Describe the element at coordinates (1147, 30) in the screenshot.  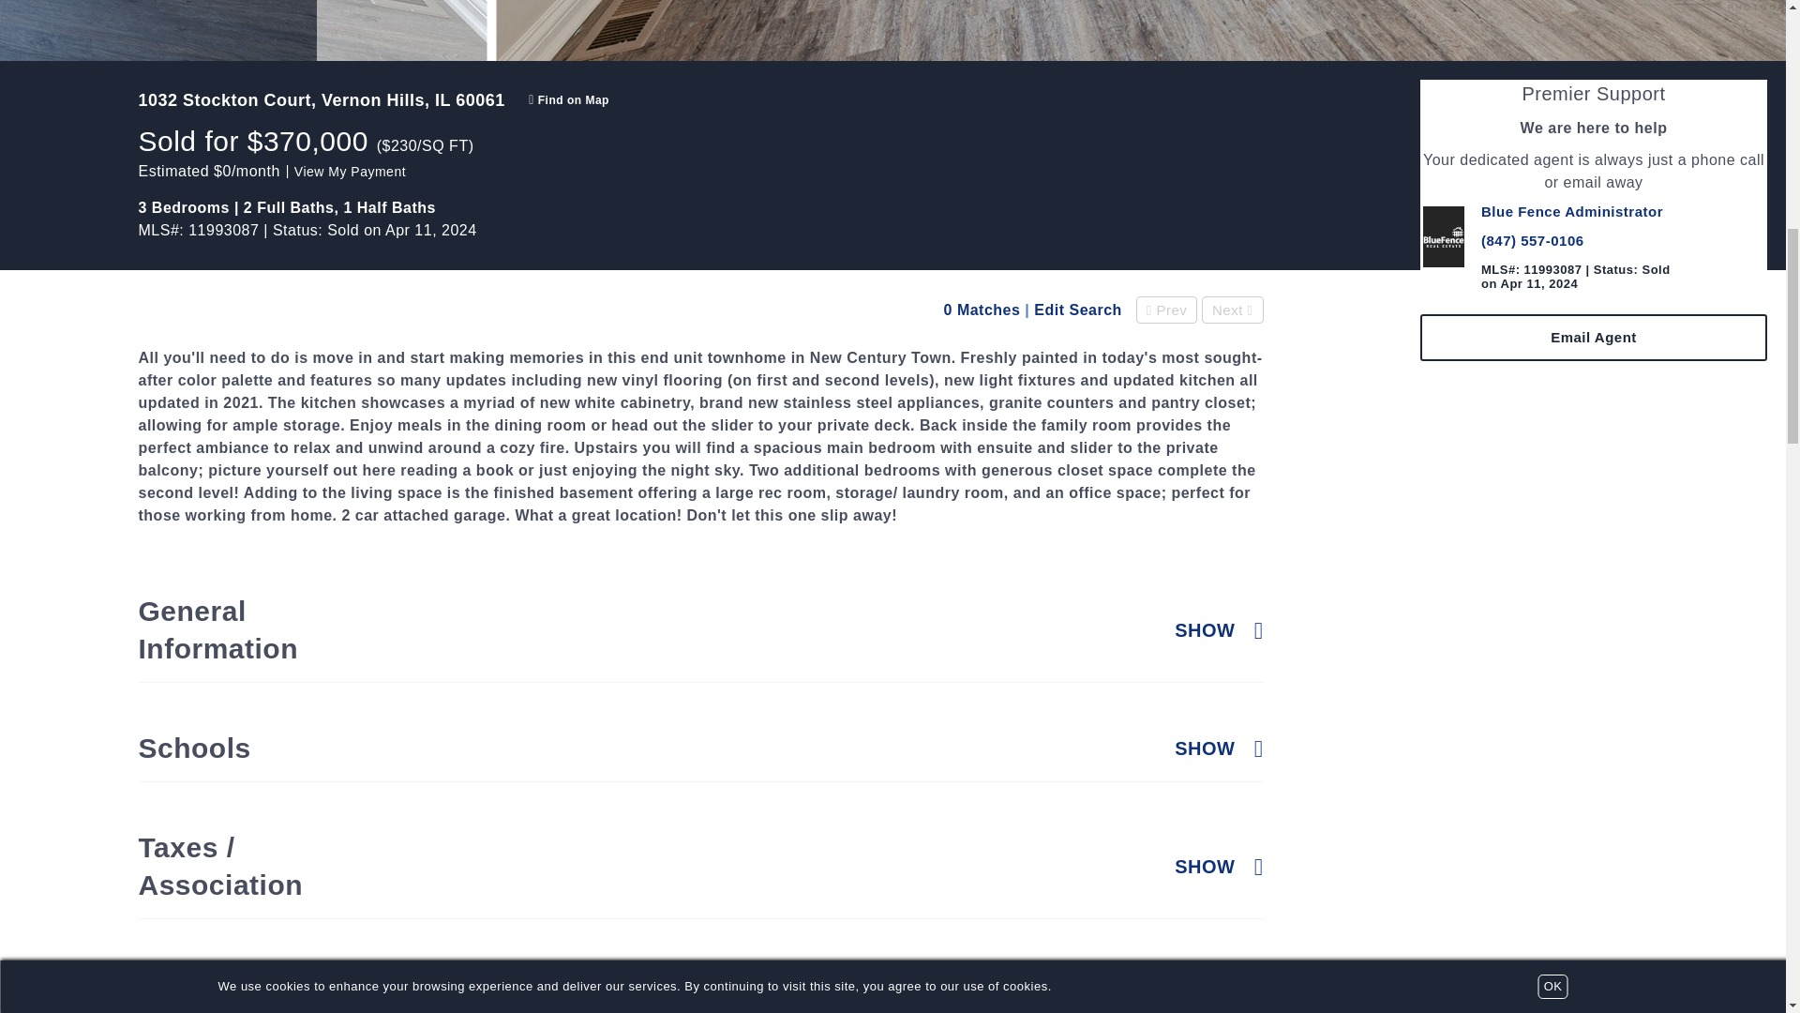
I see `click to zoom-in` at that location.